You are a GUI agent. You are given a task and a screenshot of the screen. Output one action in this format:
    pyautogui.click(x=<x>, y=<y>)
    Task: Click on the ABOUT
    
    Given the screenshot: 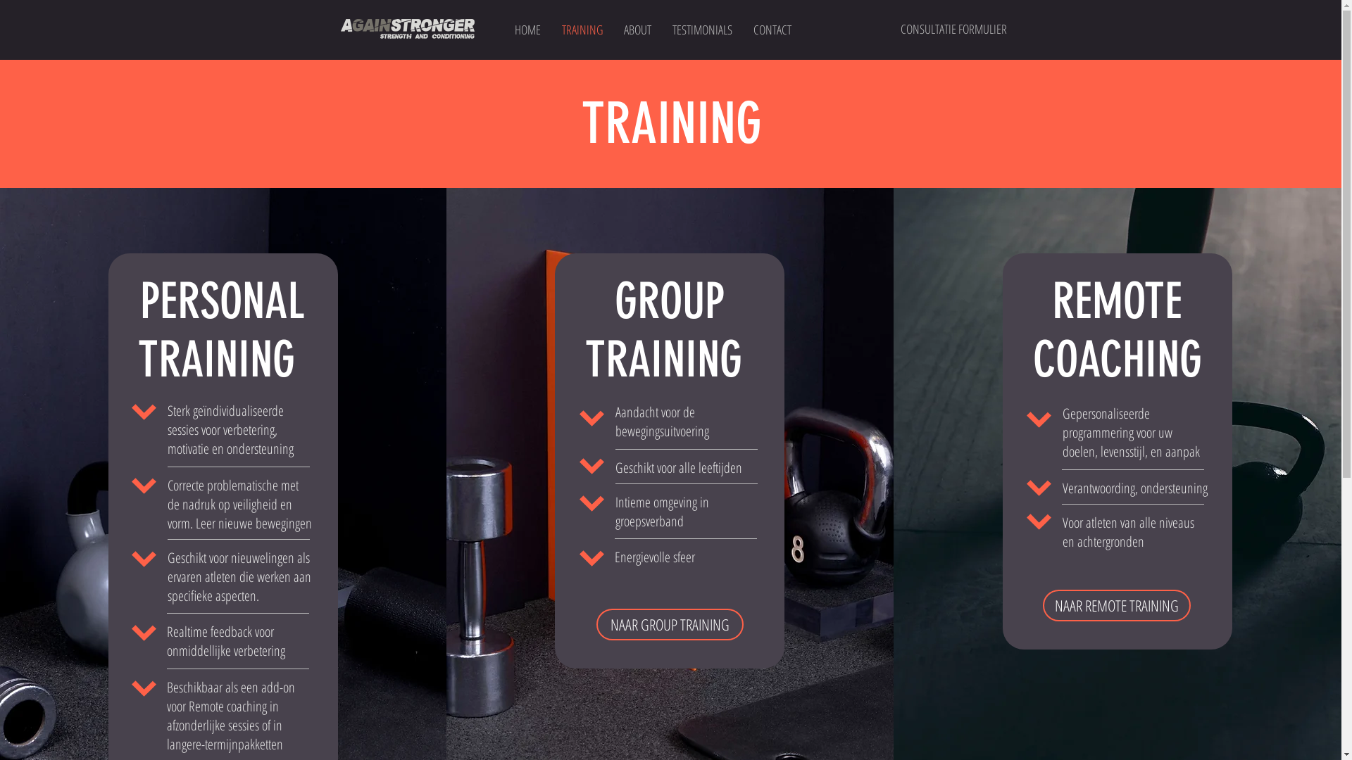 What is the action you would take?
    pyautogui.click(x=637, y=30)
    